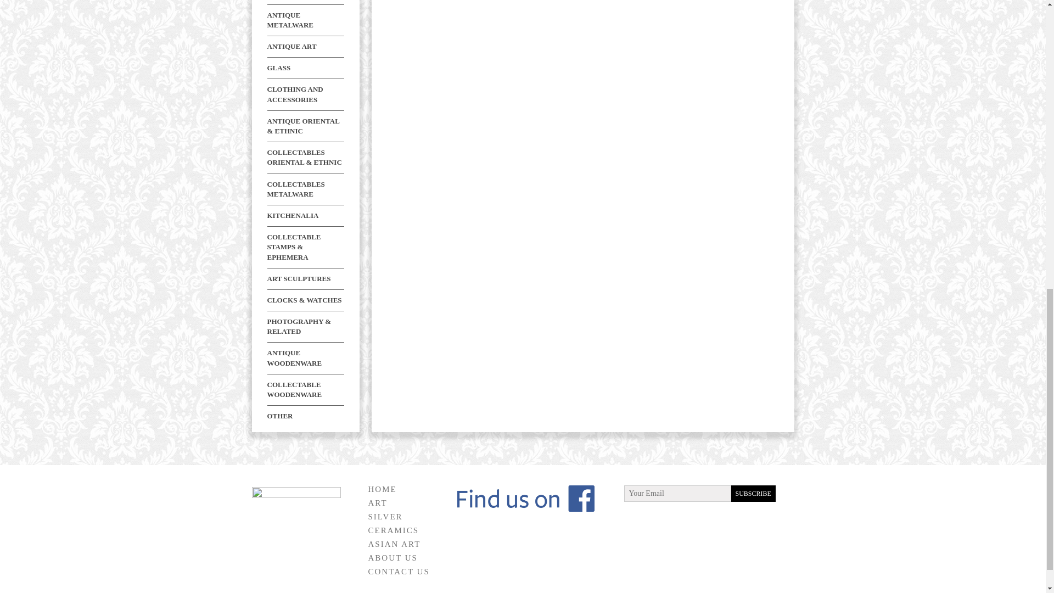  Describe the element at coordinates (290, 20) in the screenshot. I see `ANTIQUE METALWARE` at that location.